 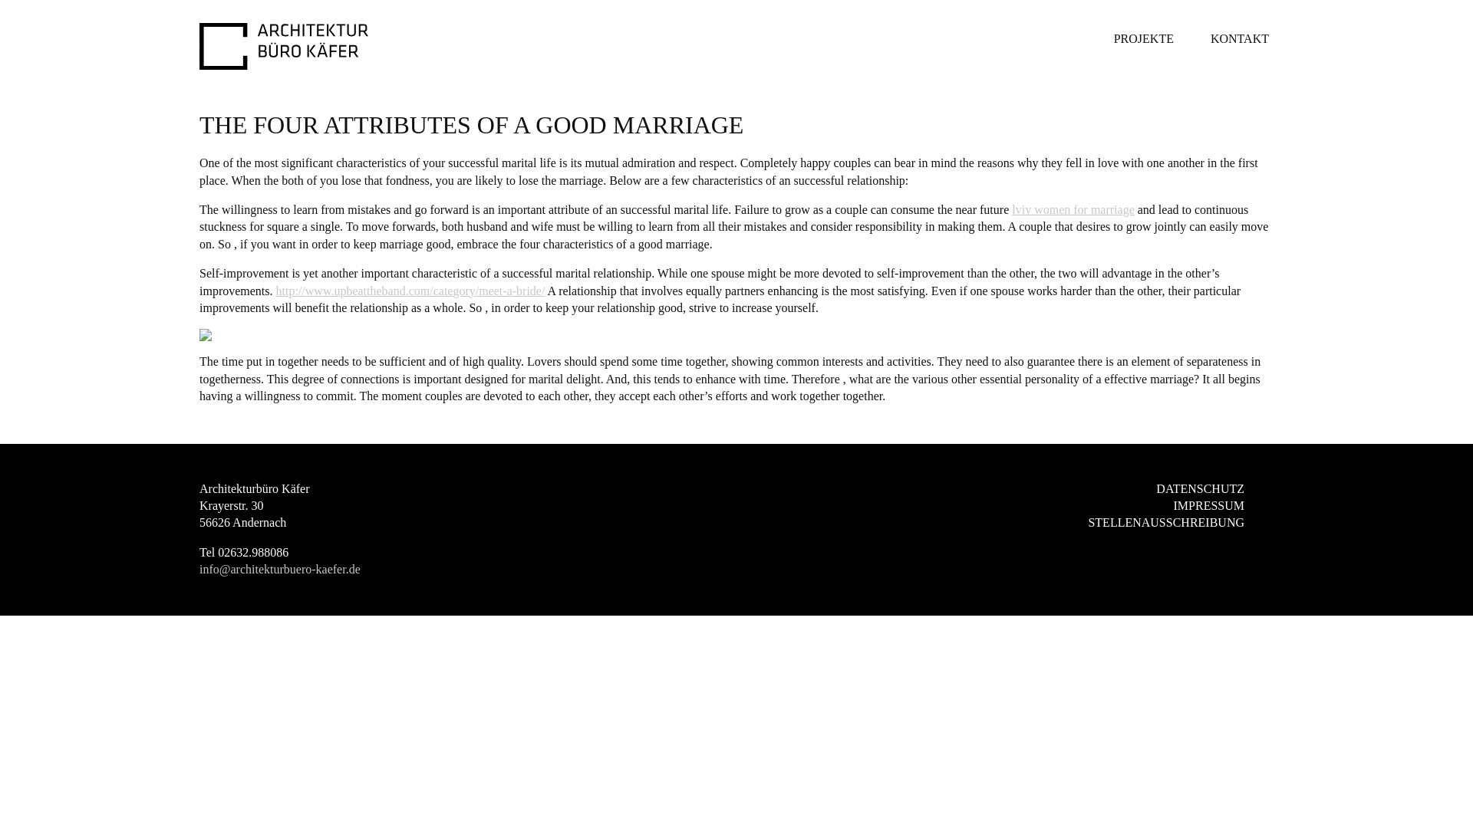 I want to click on STELLENAUSSCHREIBUNG, so click(x=1166, y=522).